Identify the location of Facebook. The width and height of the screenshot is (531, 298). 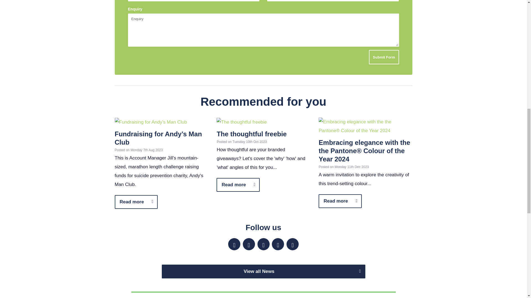
(263, 244).